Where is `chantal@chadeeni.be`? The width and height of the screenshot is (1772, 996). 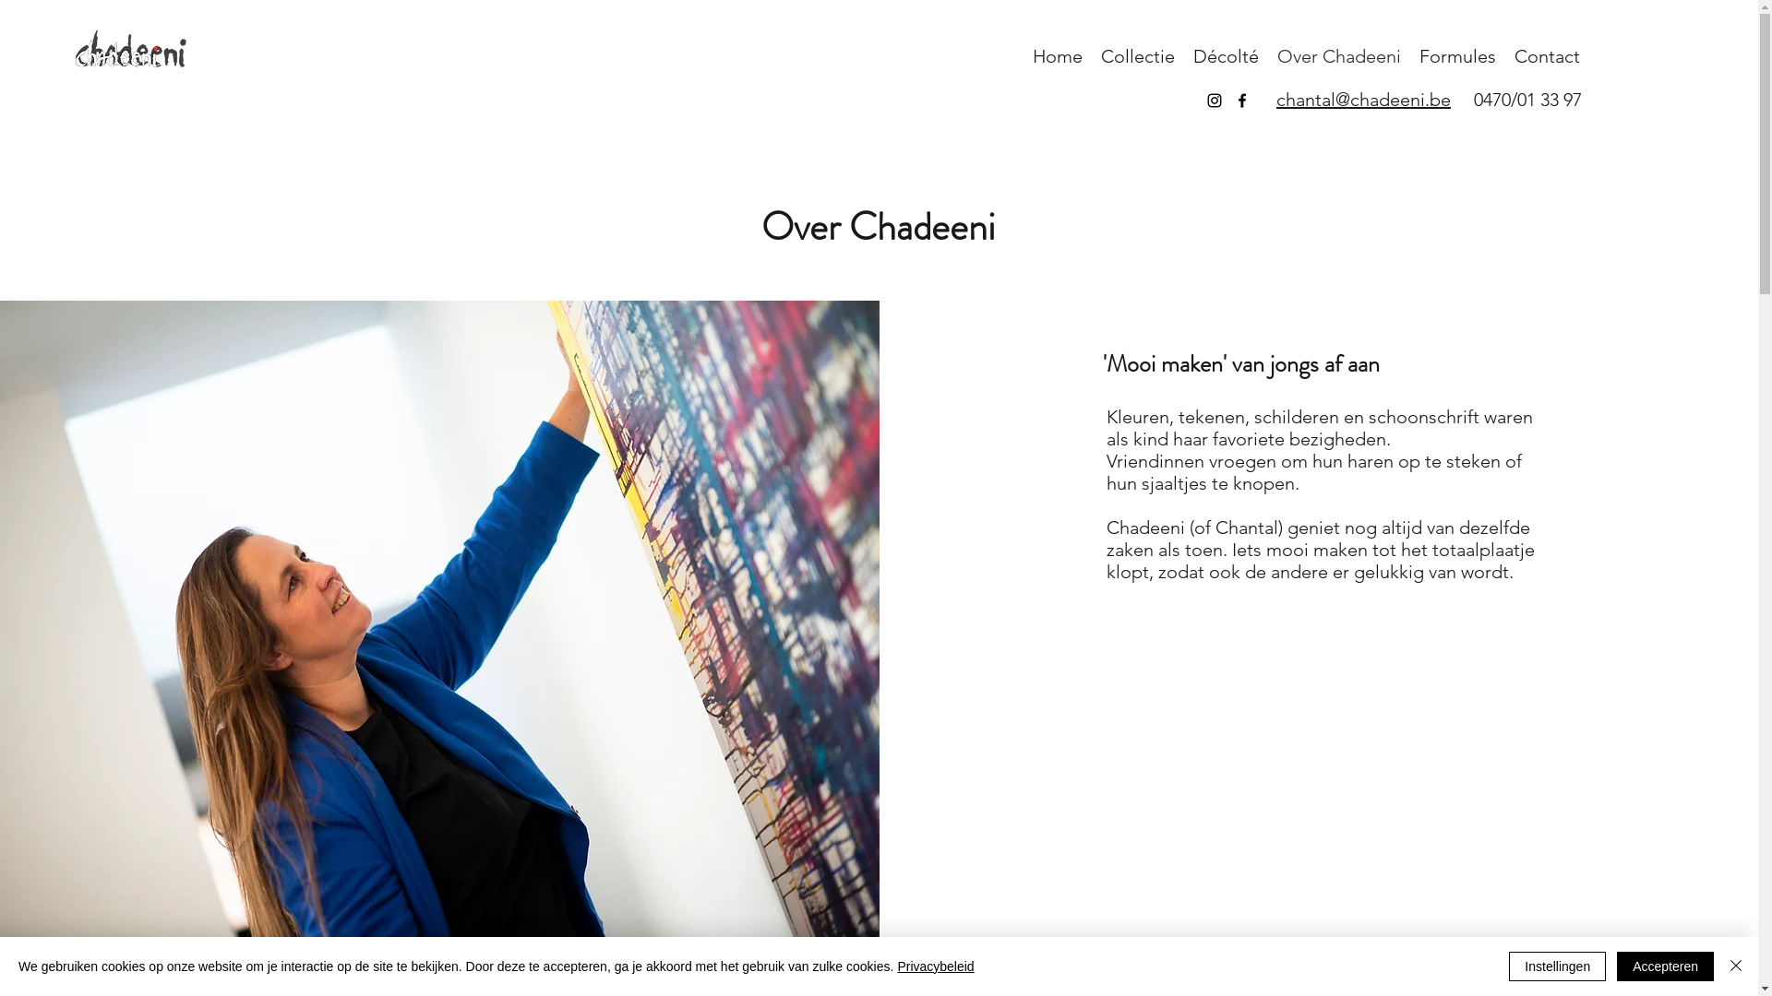
chantal@chadeeni.be is located at coordinates (1364, 100).